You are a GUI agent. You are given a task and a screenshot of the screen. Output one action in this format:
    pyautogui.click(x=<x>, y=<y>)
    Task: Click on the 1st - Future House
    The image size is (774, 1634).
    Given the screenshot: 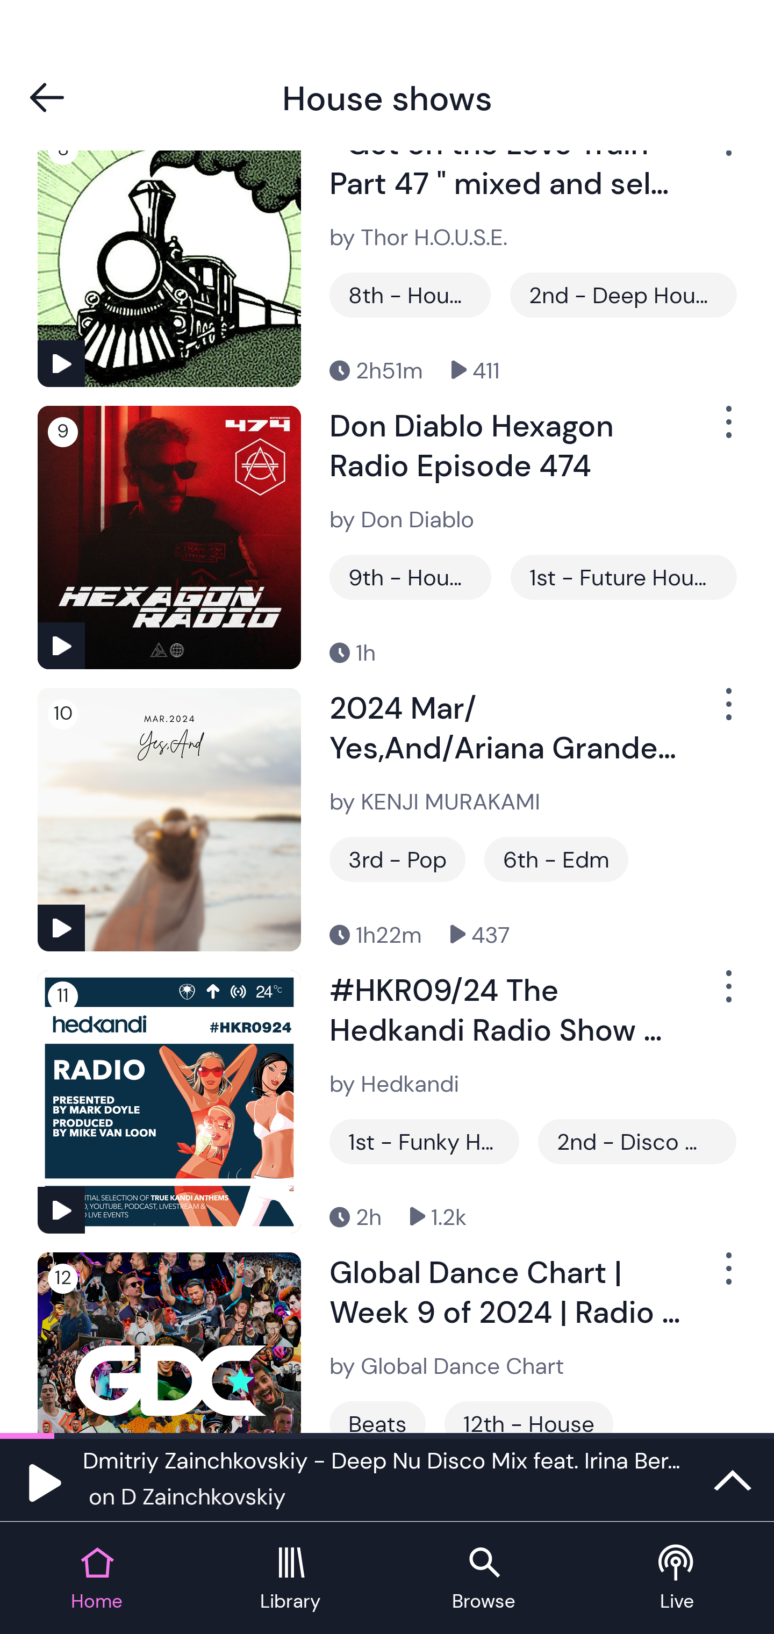 What is the action you would take?
    pyautogui.click(x=623, y=576)
    